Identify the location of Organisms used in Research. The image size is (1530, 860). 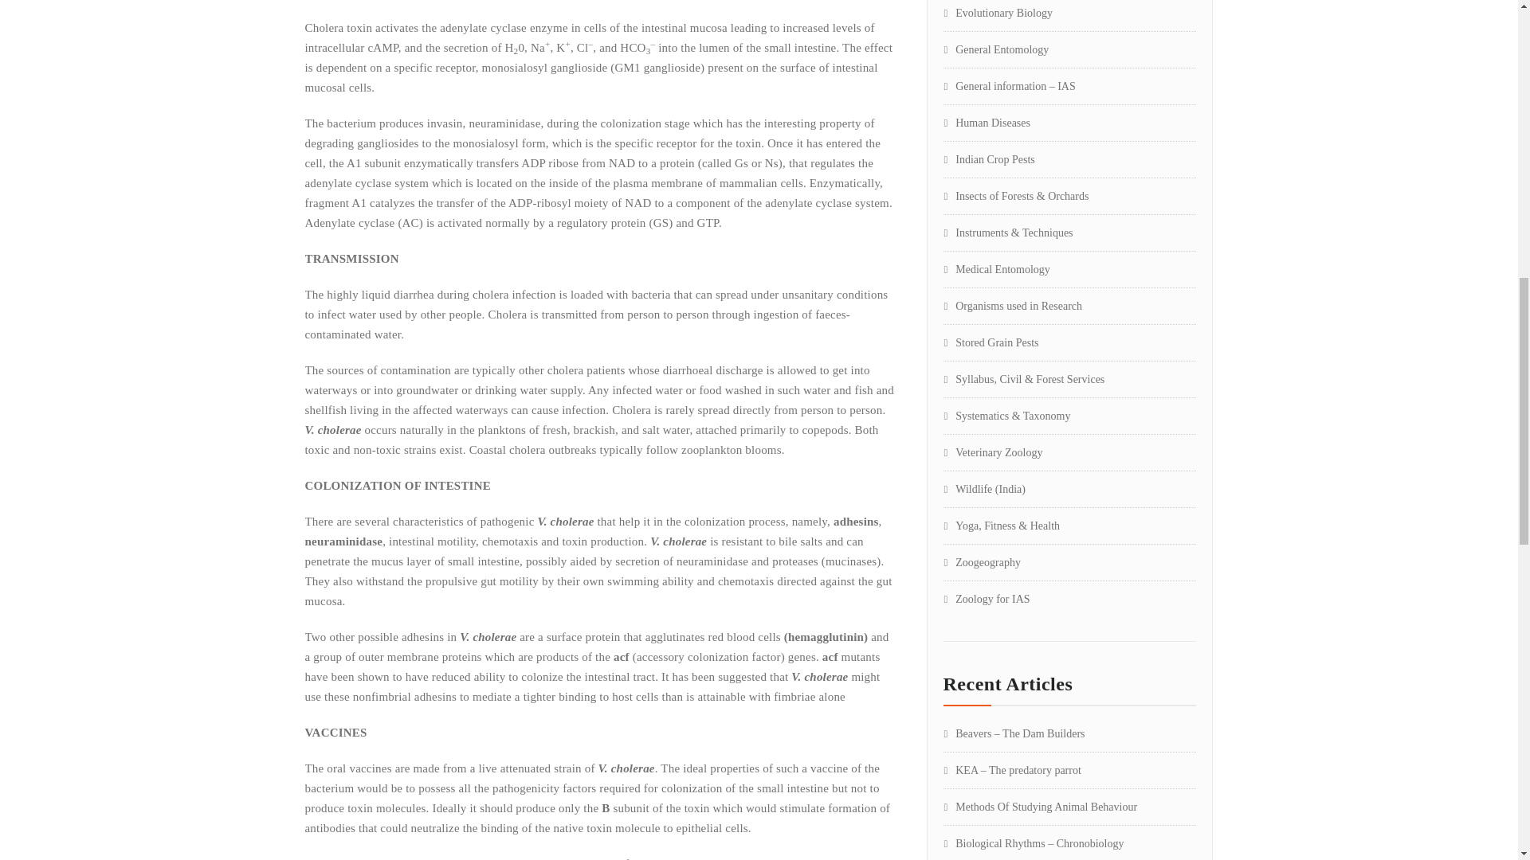
(1014, 306).